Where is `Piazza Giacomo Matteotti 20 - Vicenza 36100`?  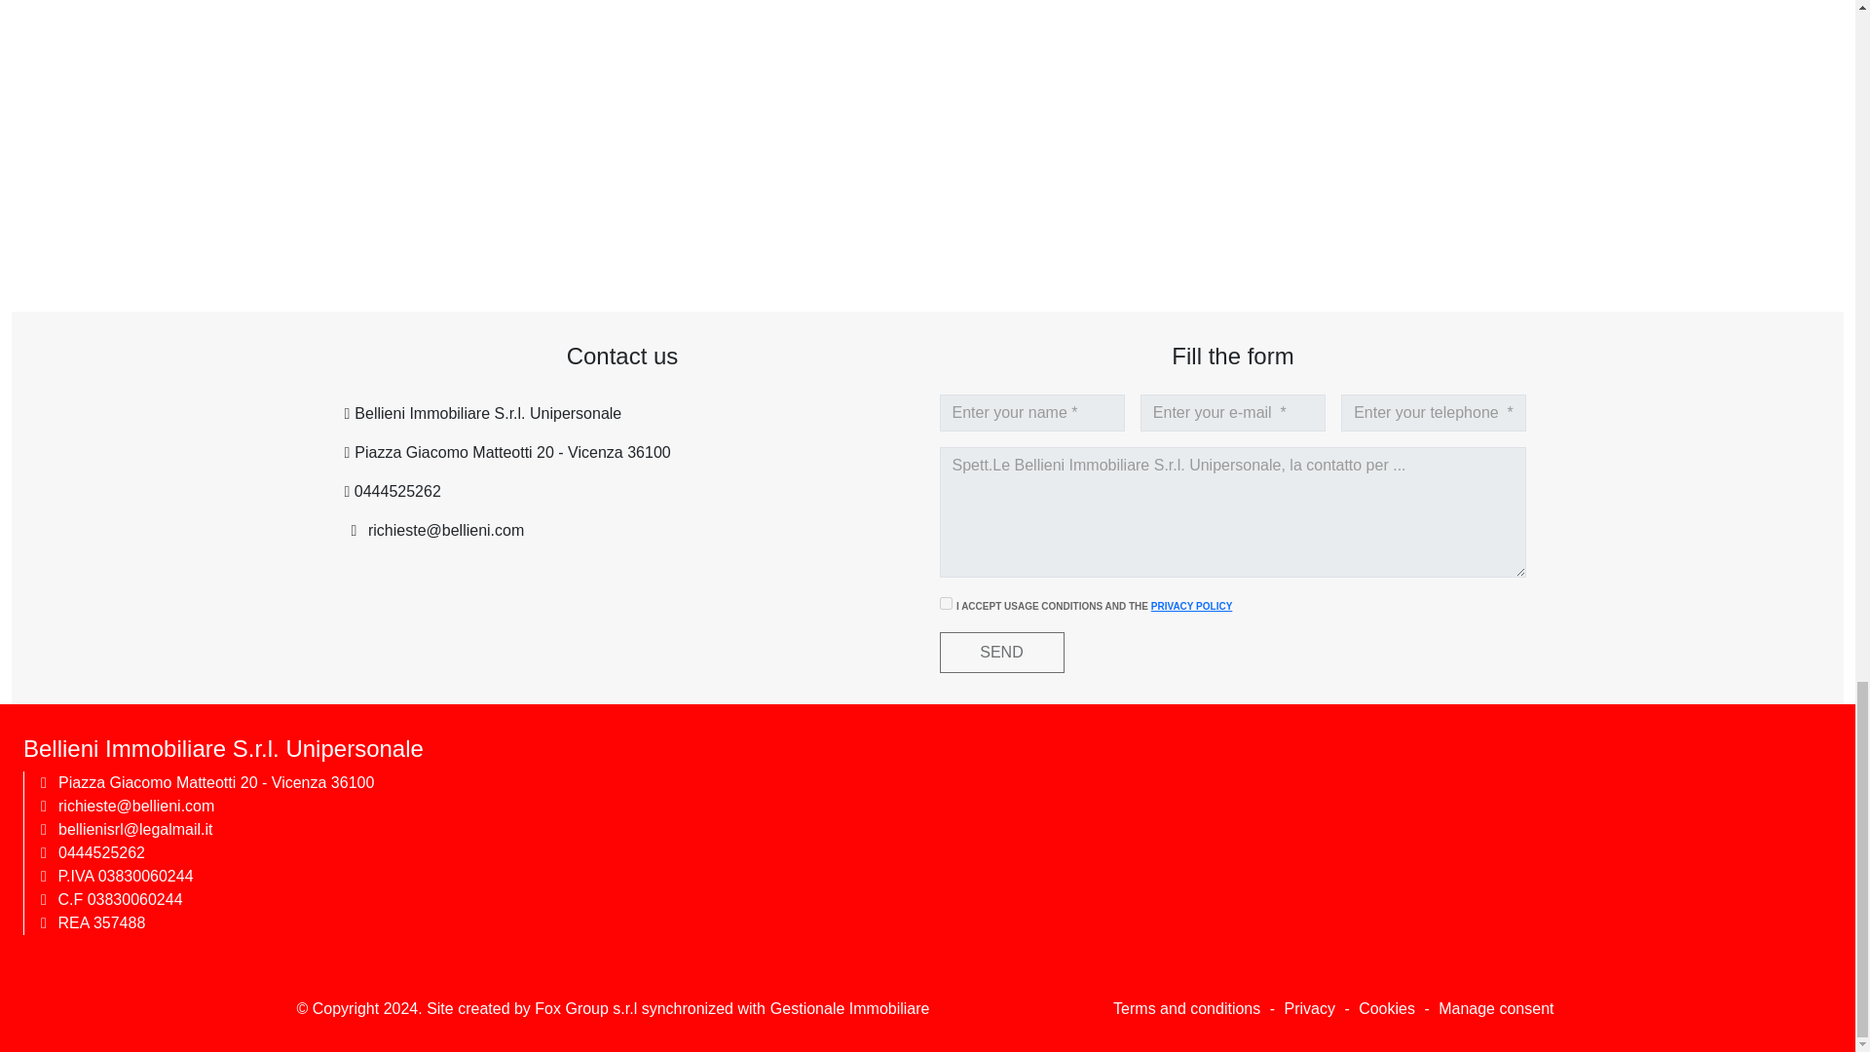 Piazza Giacomo Matteotti 20 - Vicenza 36100 is located at coordinates (216, 782).